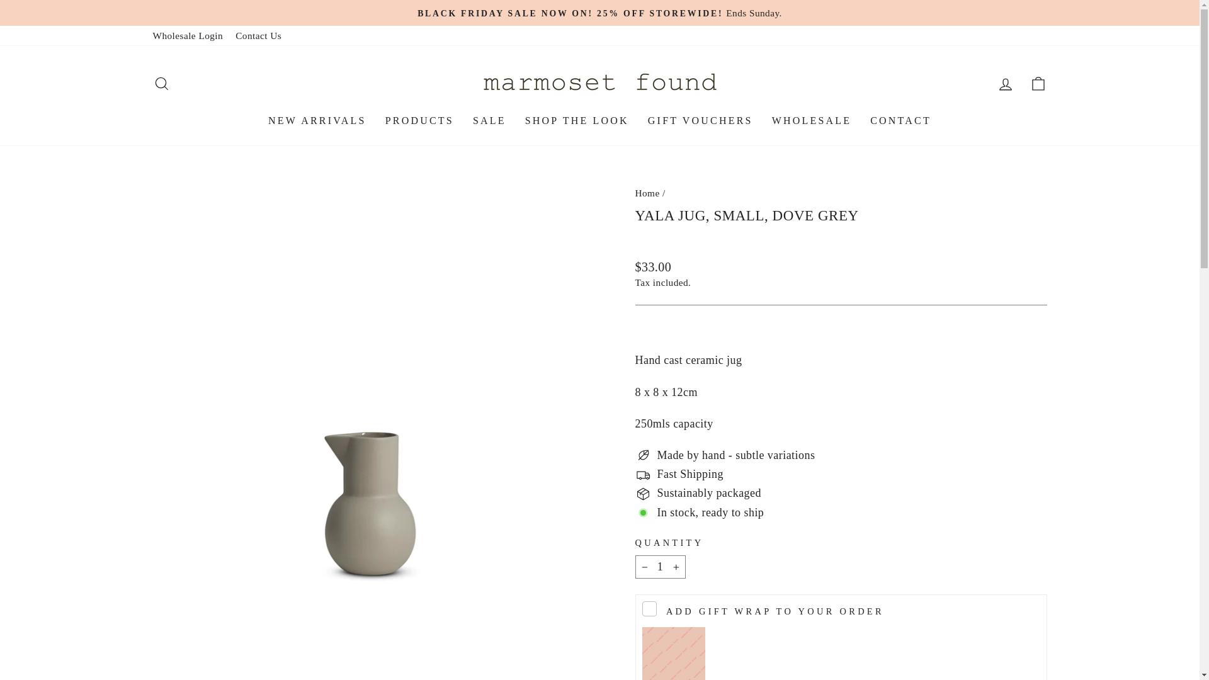  Describe the element at coordinates (188, 35) in the screenshot. I see `Wholesale Login` at that location.